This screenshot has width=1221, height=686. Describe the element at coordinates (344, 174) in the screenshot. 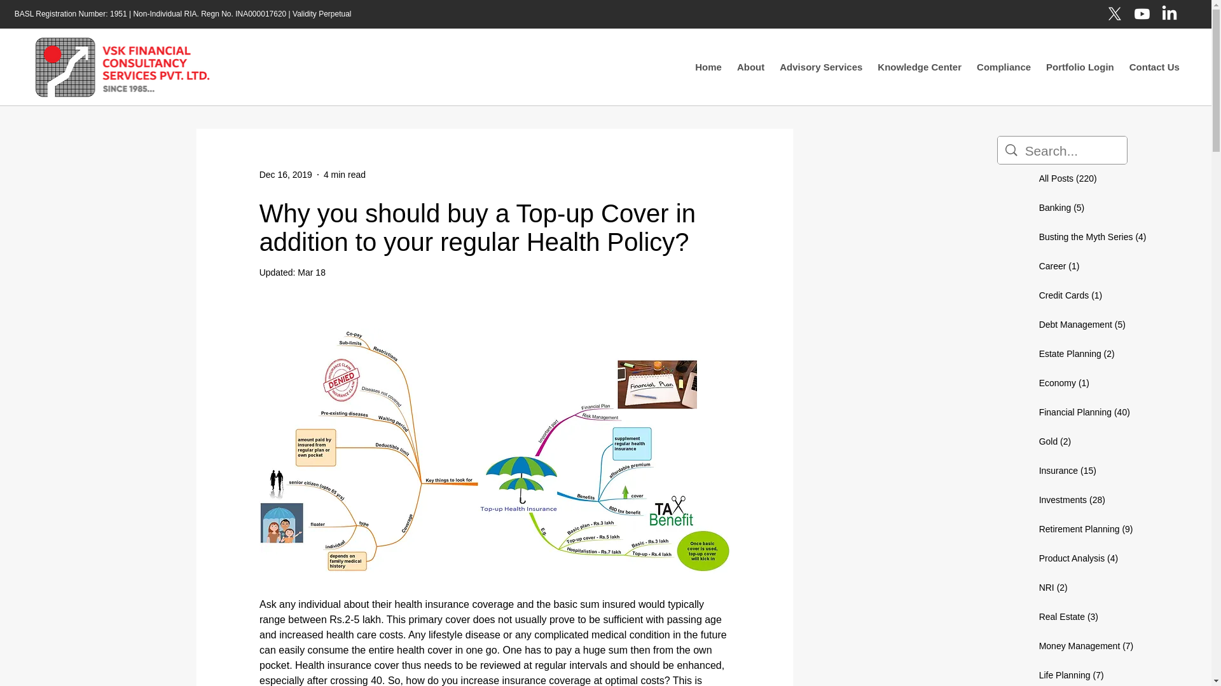

I see `4 min read` at that location.